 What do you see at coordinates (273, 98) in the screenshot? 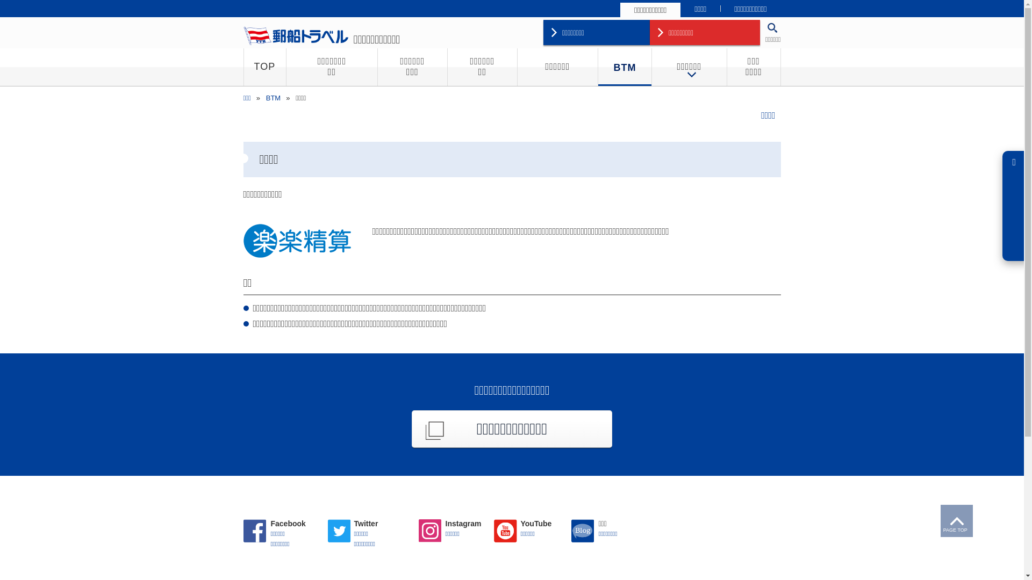
I see `BTM` at bounding box center [273, 98].